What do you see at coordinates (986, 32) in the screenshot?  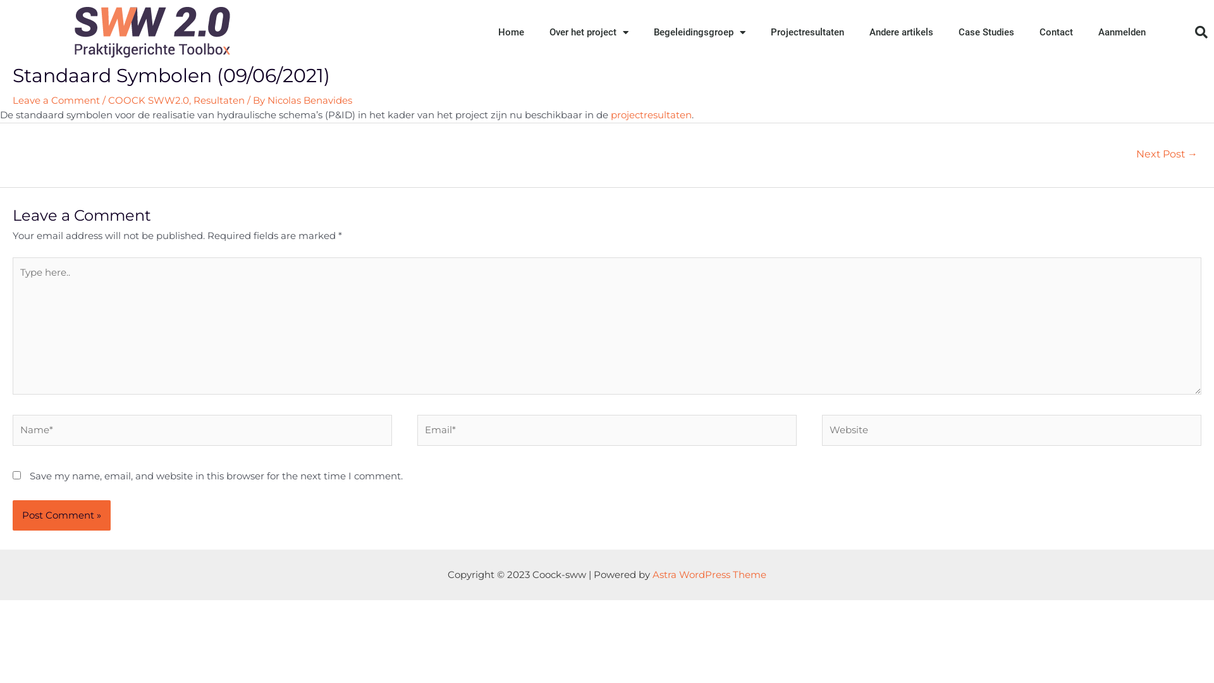 I see `Case Studies` at bounding box center [986, 32].